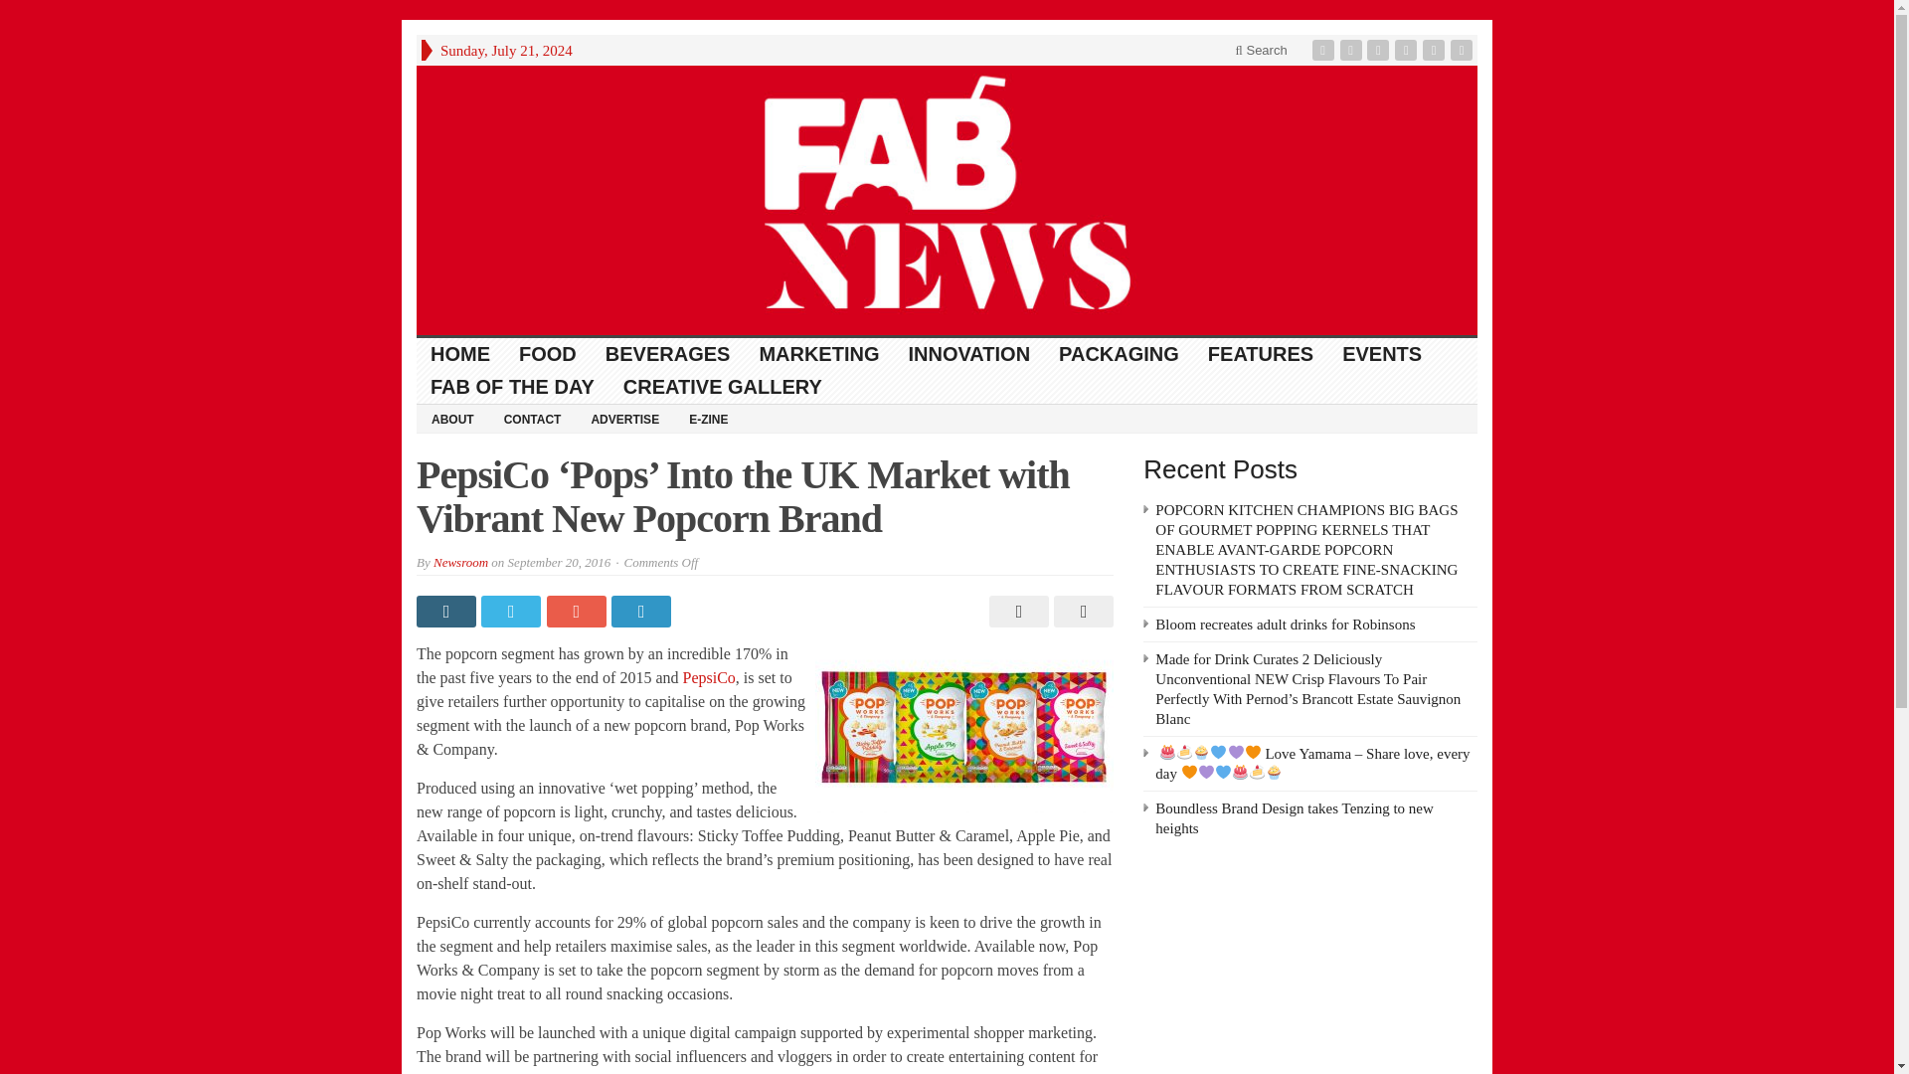  Describe the element at coordinates (624, 419) in the screenshot. I see `ADVERTISE` at that location.